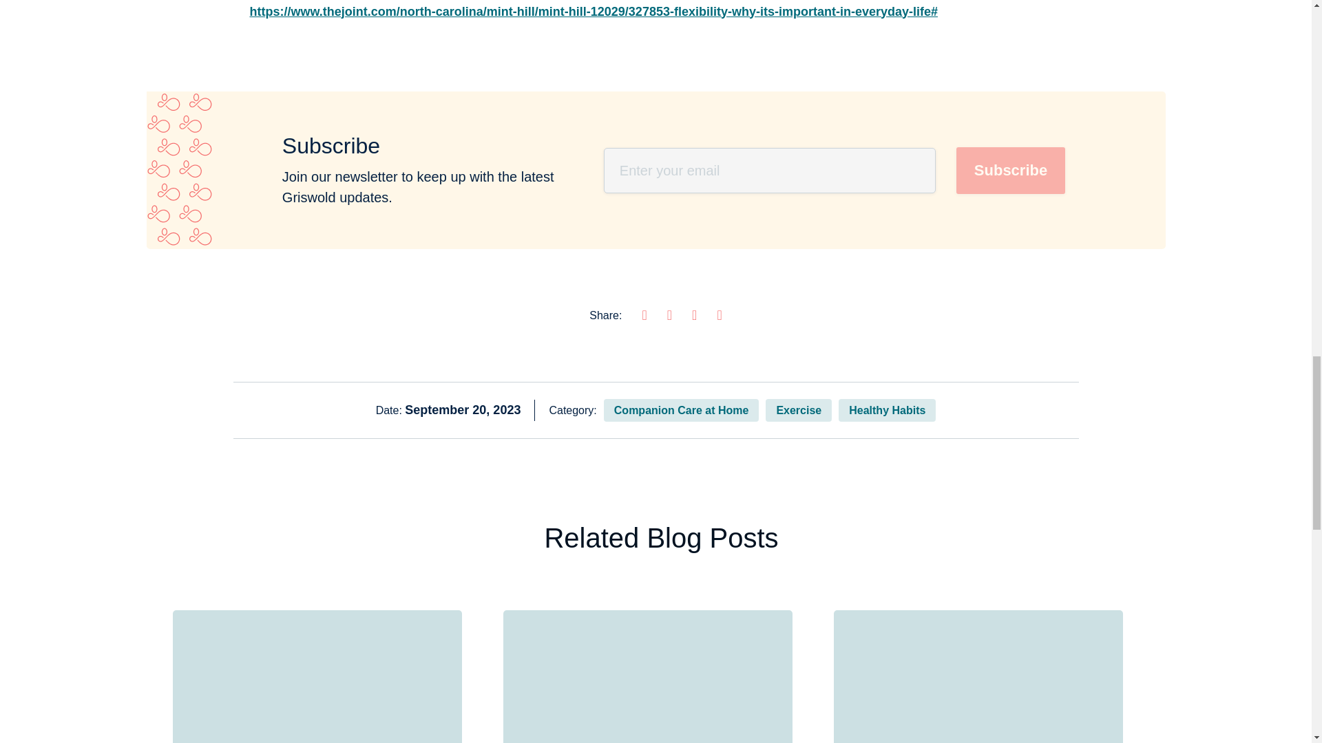 The image size is (1322, 743). I want to click on Companion Care at Home, so click(682, 410).